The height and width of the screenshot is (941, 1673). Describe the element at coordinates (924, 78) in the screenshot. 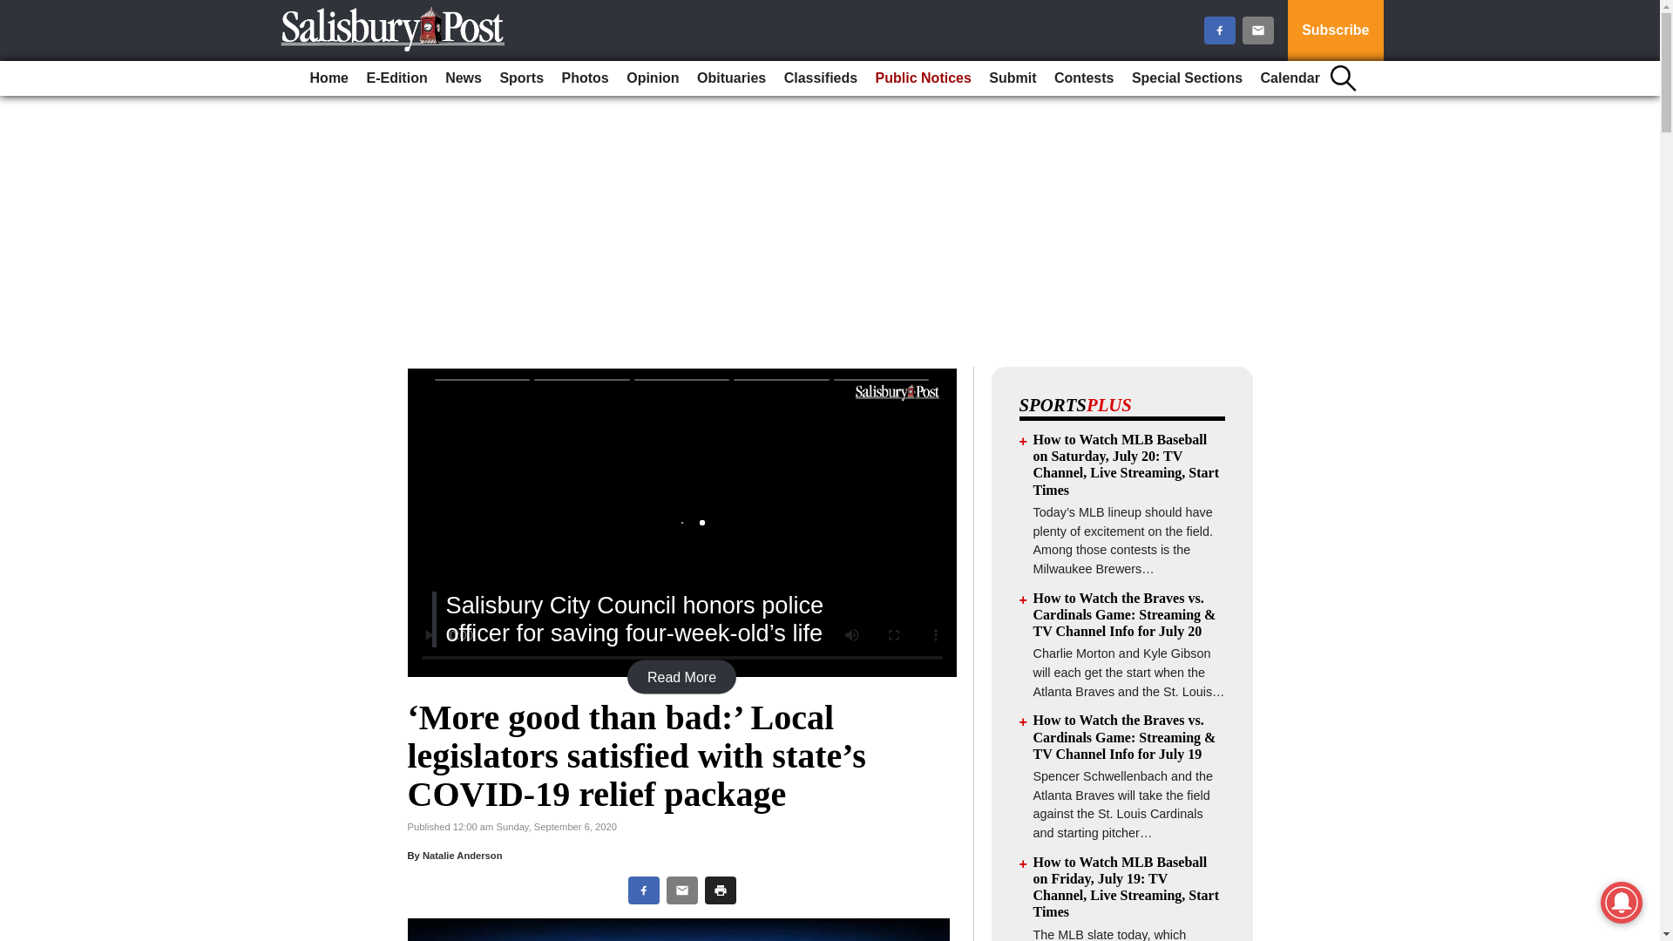

I see `Public Notices` at that location.